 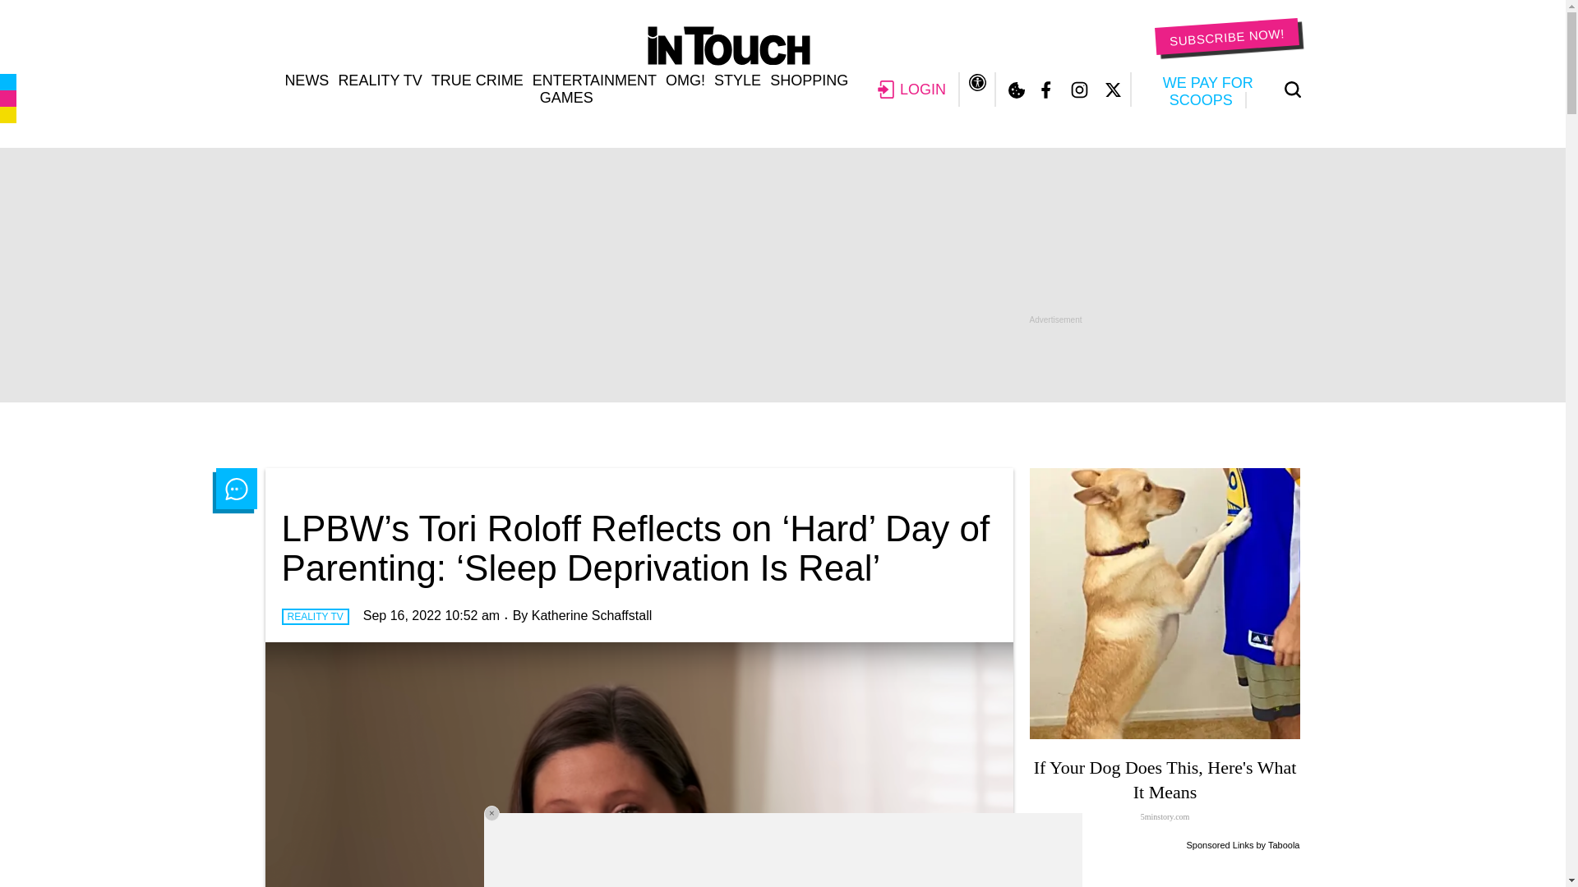 I want to click on Posts by Katherine Schaffstall, so click(x=592, y=615).